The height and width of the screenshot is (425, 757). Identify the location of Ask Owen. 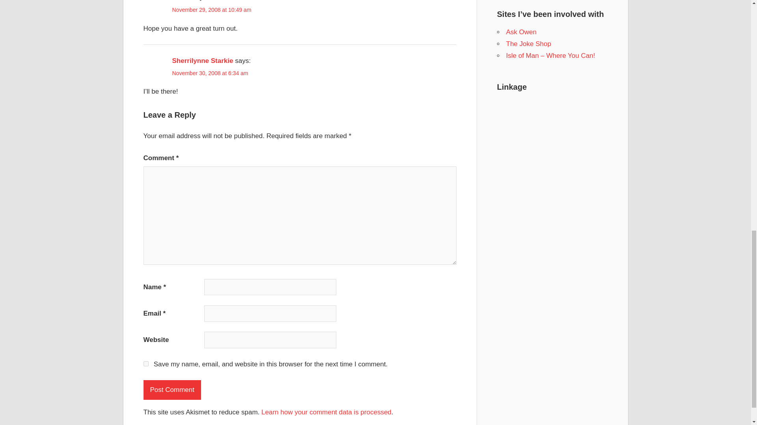
(521, 32).